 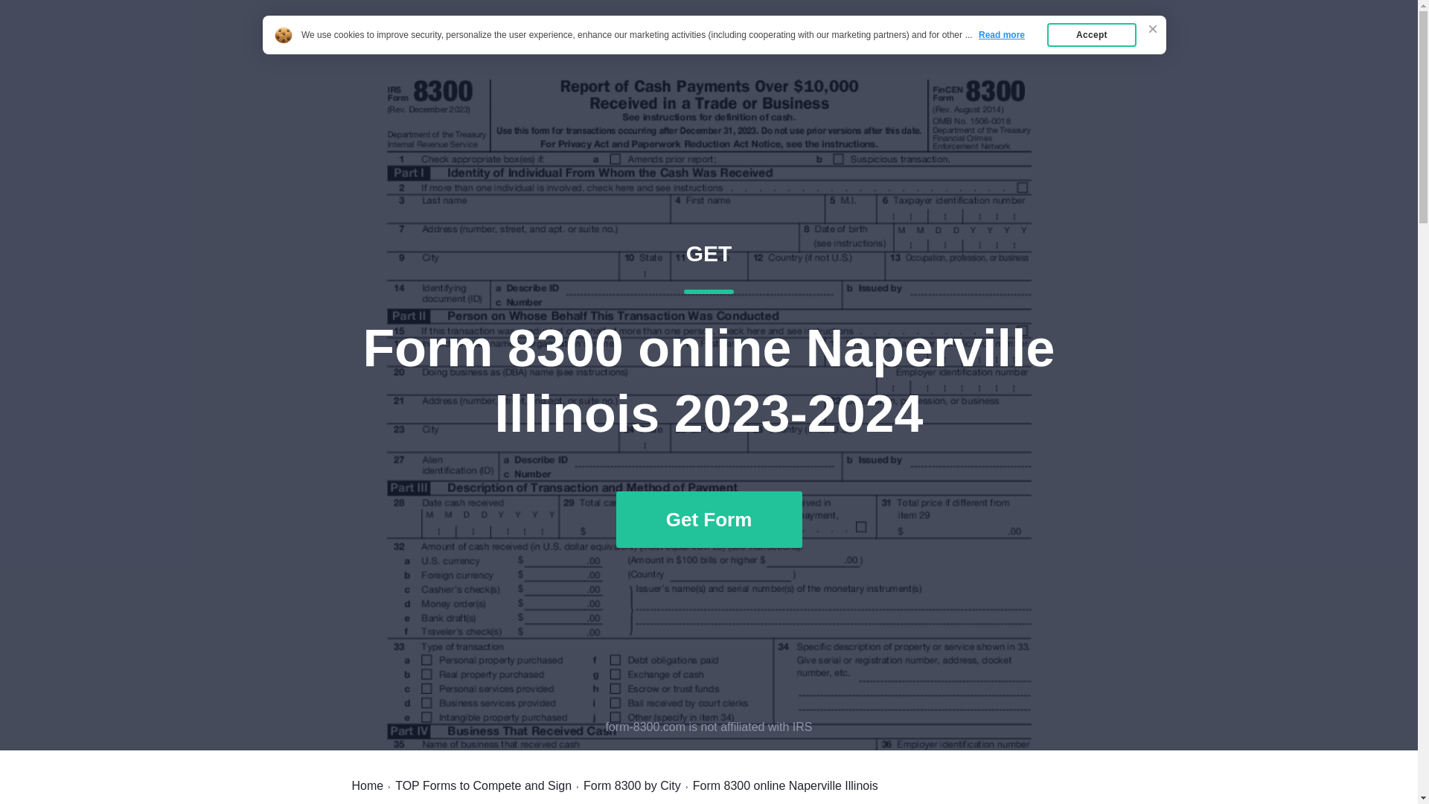 What do you see at coordinates (969, 46) in the screenshot?
I see `Home` at bounding box center [969, 46].